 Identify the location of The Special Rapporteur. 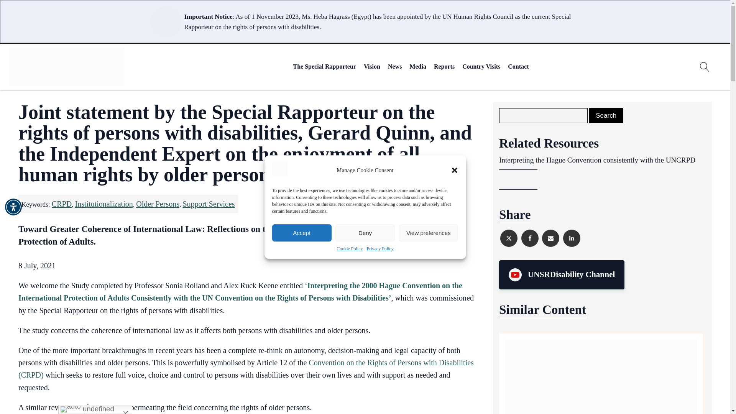
(324, 67).